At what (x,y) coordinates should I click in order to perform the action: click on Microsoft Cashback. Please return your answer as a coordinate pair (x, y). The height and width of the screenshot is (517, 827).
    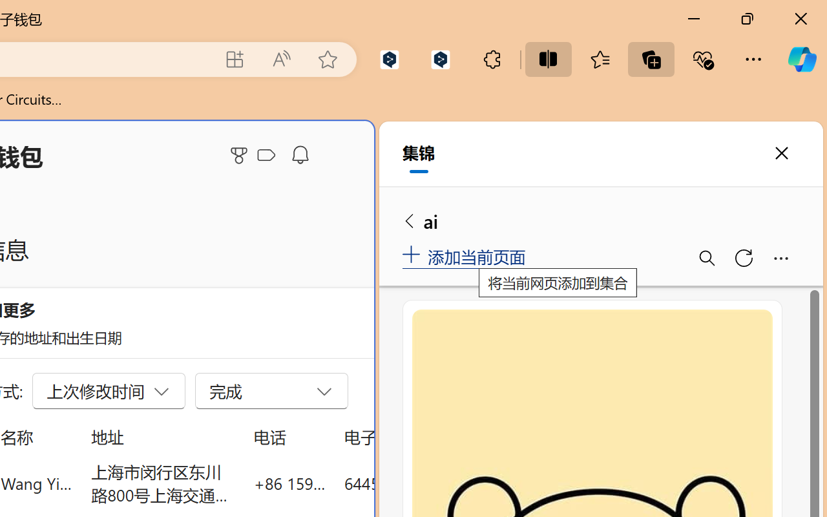
    Looking at the image, I should click on (269, 156).